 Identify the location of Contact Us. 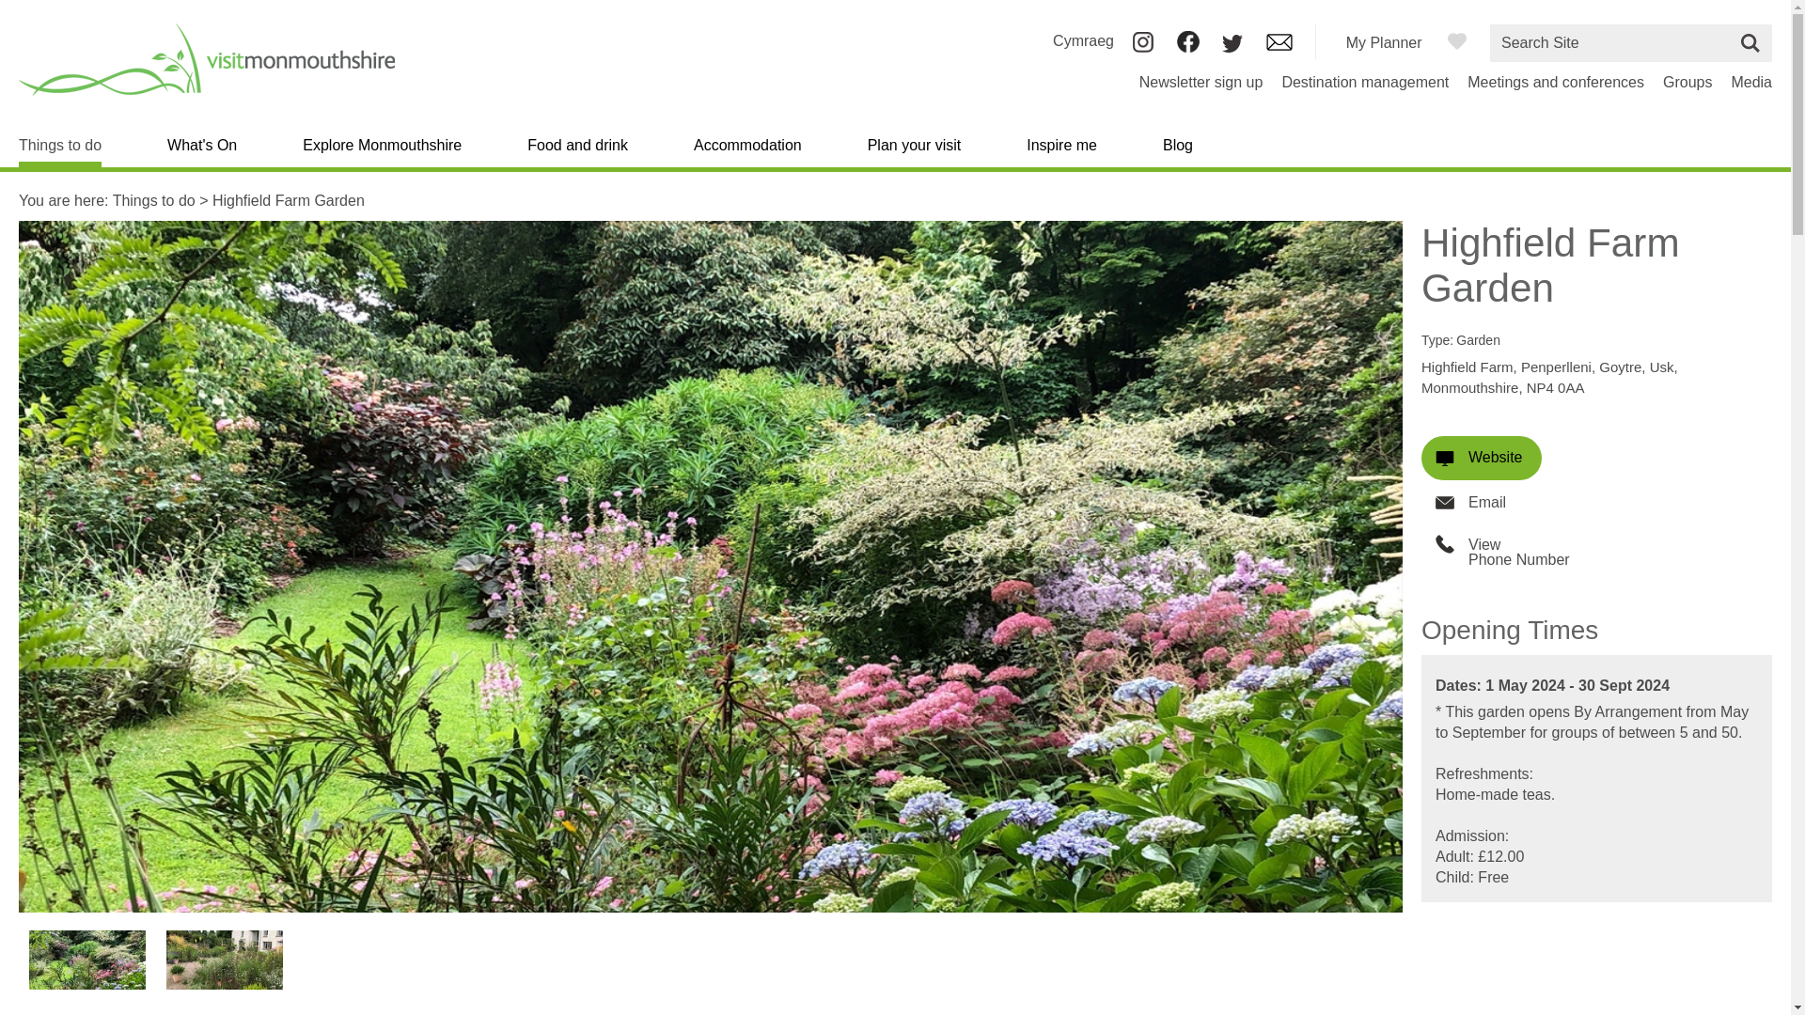
(1279, 45).